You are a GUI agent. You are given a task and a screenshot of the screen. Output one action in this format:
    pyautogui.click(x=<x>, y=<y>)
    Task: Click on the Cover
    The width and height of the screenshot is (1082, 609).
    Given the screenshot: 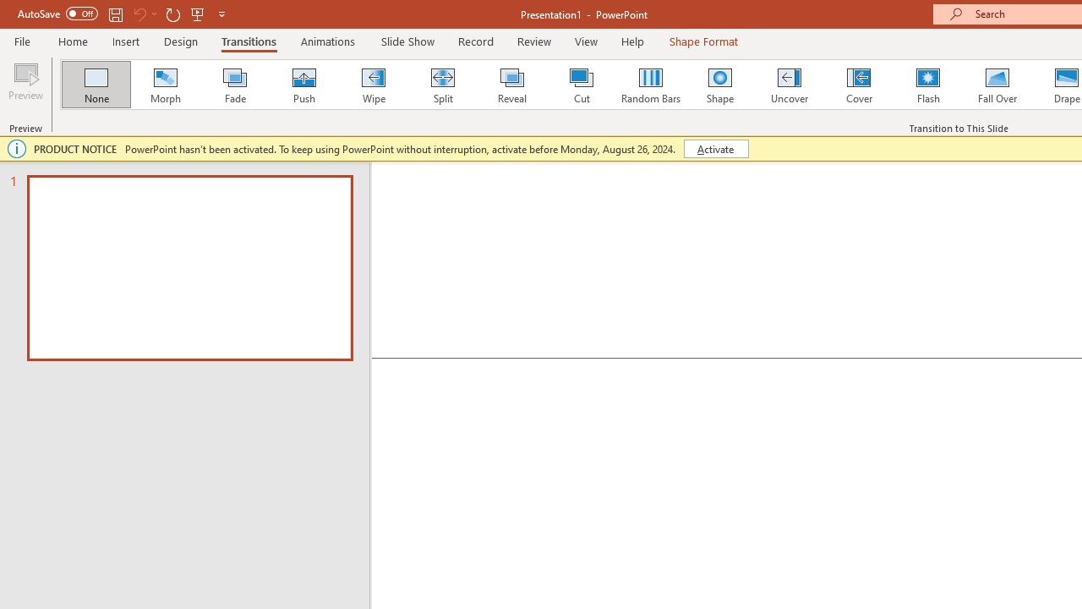 What is the action you would take?
    pyautogui.click(x=859, y=85)
    